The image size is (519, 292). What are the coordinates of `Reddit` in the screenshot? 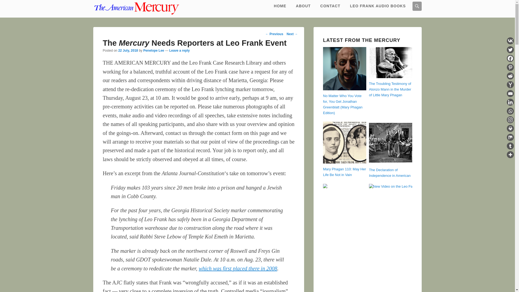 It's located at (510, 76).